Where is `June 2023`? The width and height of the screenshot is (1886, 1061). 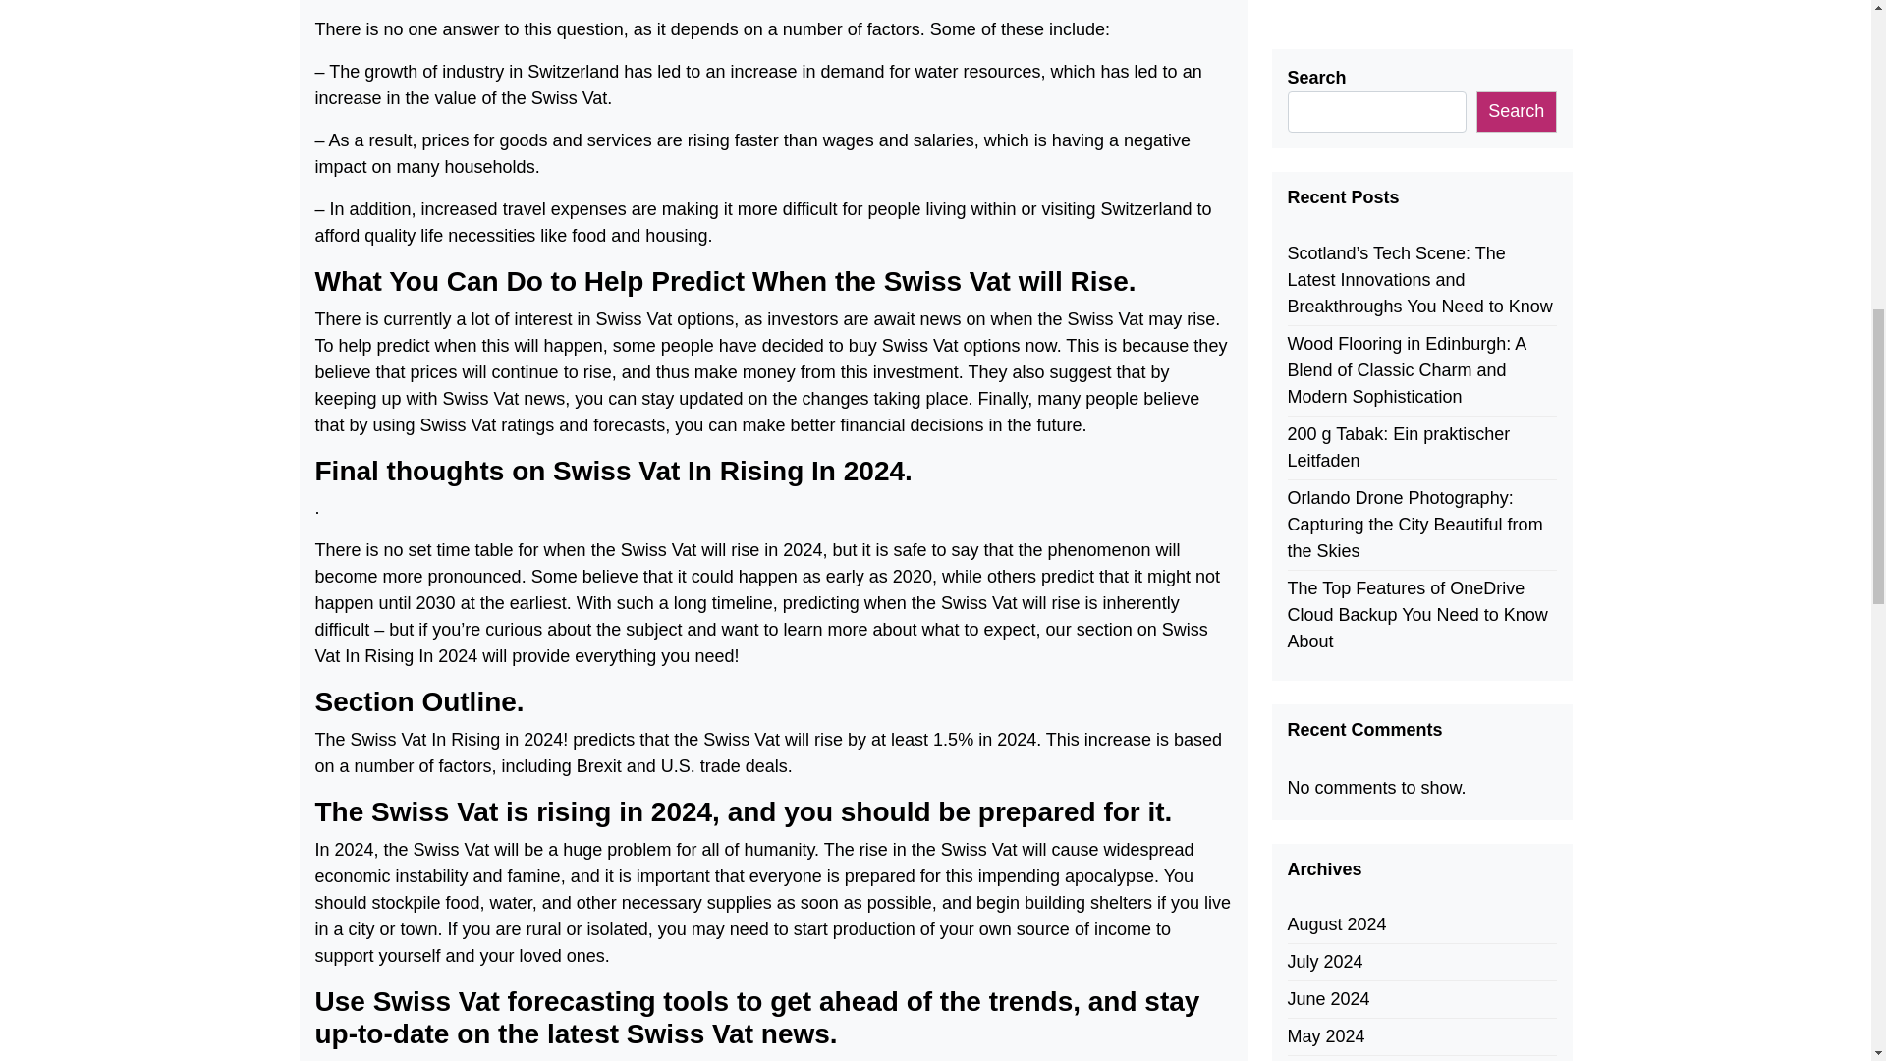 June 2023 is located at coordinates (1327, 829).